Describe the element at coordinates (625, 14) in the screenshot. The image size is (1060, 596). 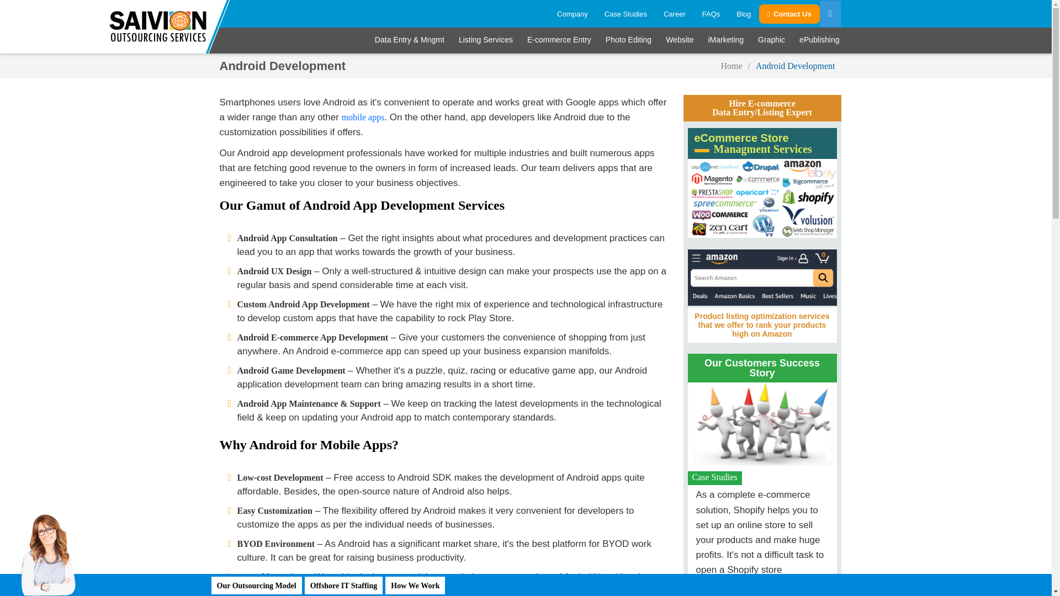
I see `Case Studies` at that location.